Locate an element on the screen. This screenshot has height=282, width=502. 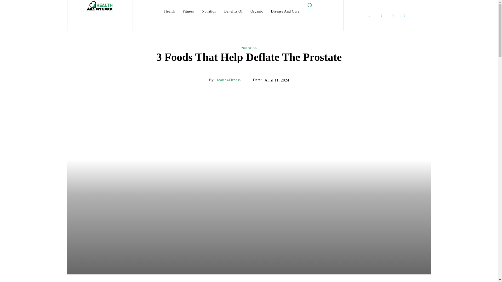
Nutrition is located at coordinates (249, 48).